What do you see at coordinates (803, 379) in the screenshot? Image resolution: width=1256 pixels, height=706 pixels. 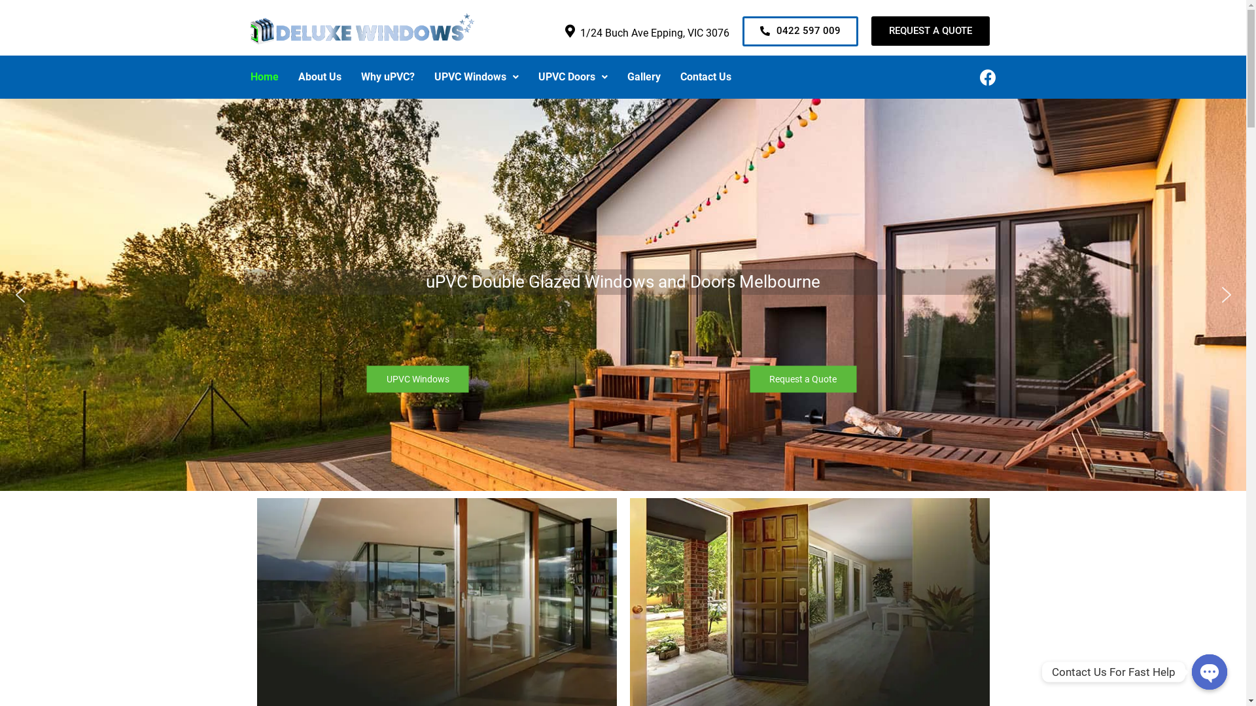 I see `Request a Quote` at bounding box center [803, 379].